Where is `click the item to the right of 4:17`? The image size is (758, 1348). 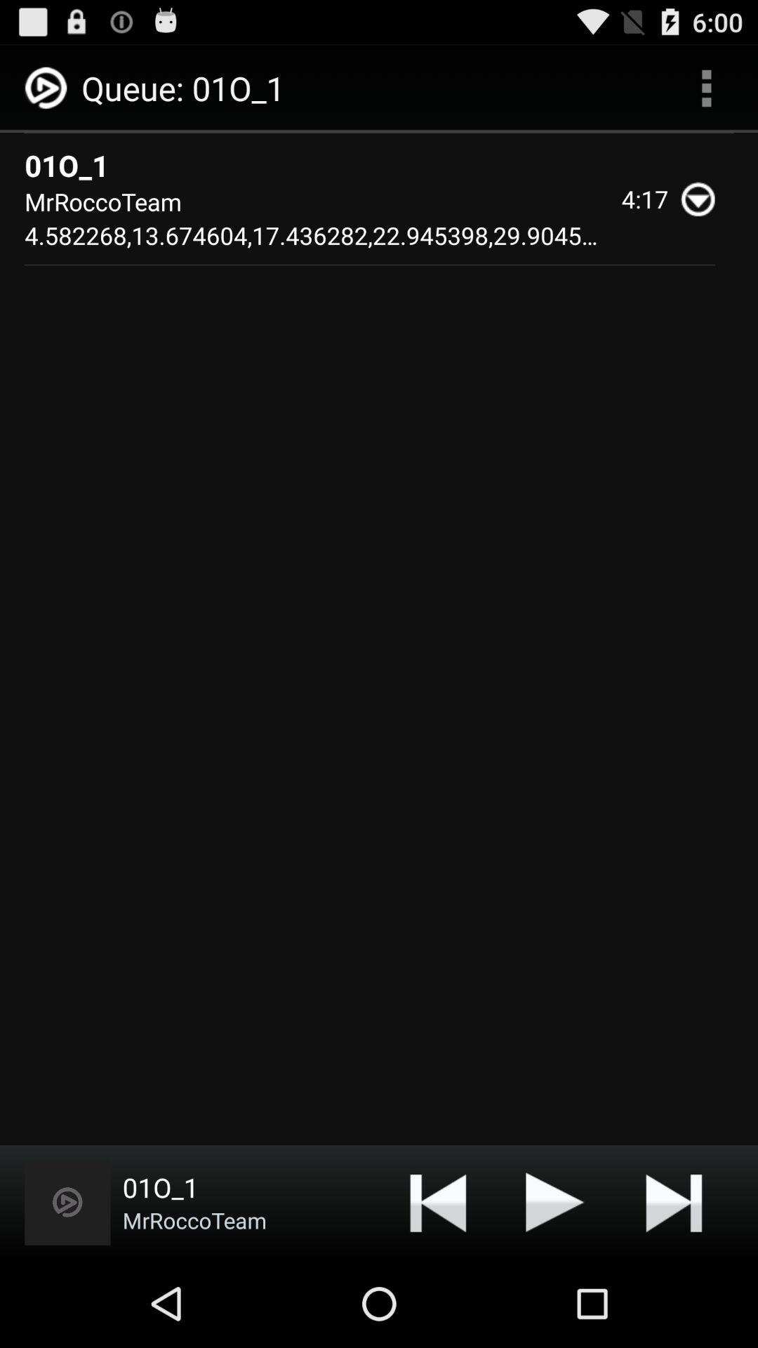
click the item to the right of 4:17 is located at coordinates (703, 199).